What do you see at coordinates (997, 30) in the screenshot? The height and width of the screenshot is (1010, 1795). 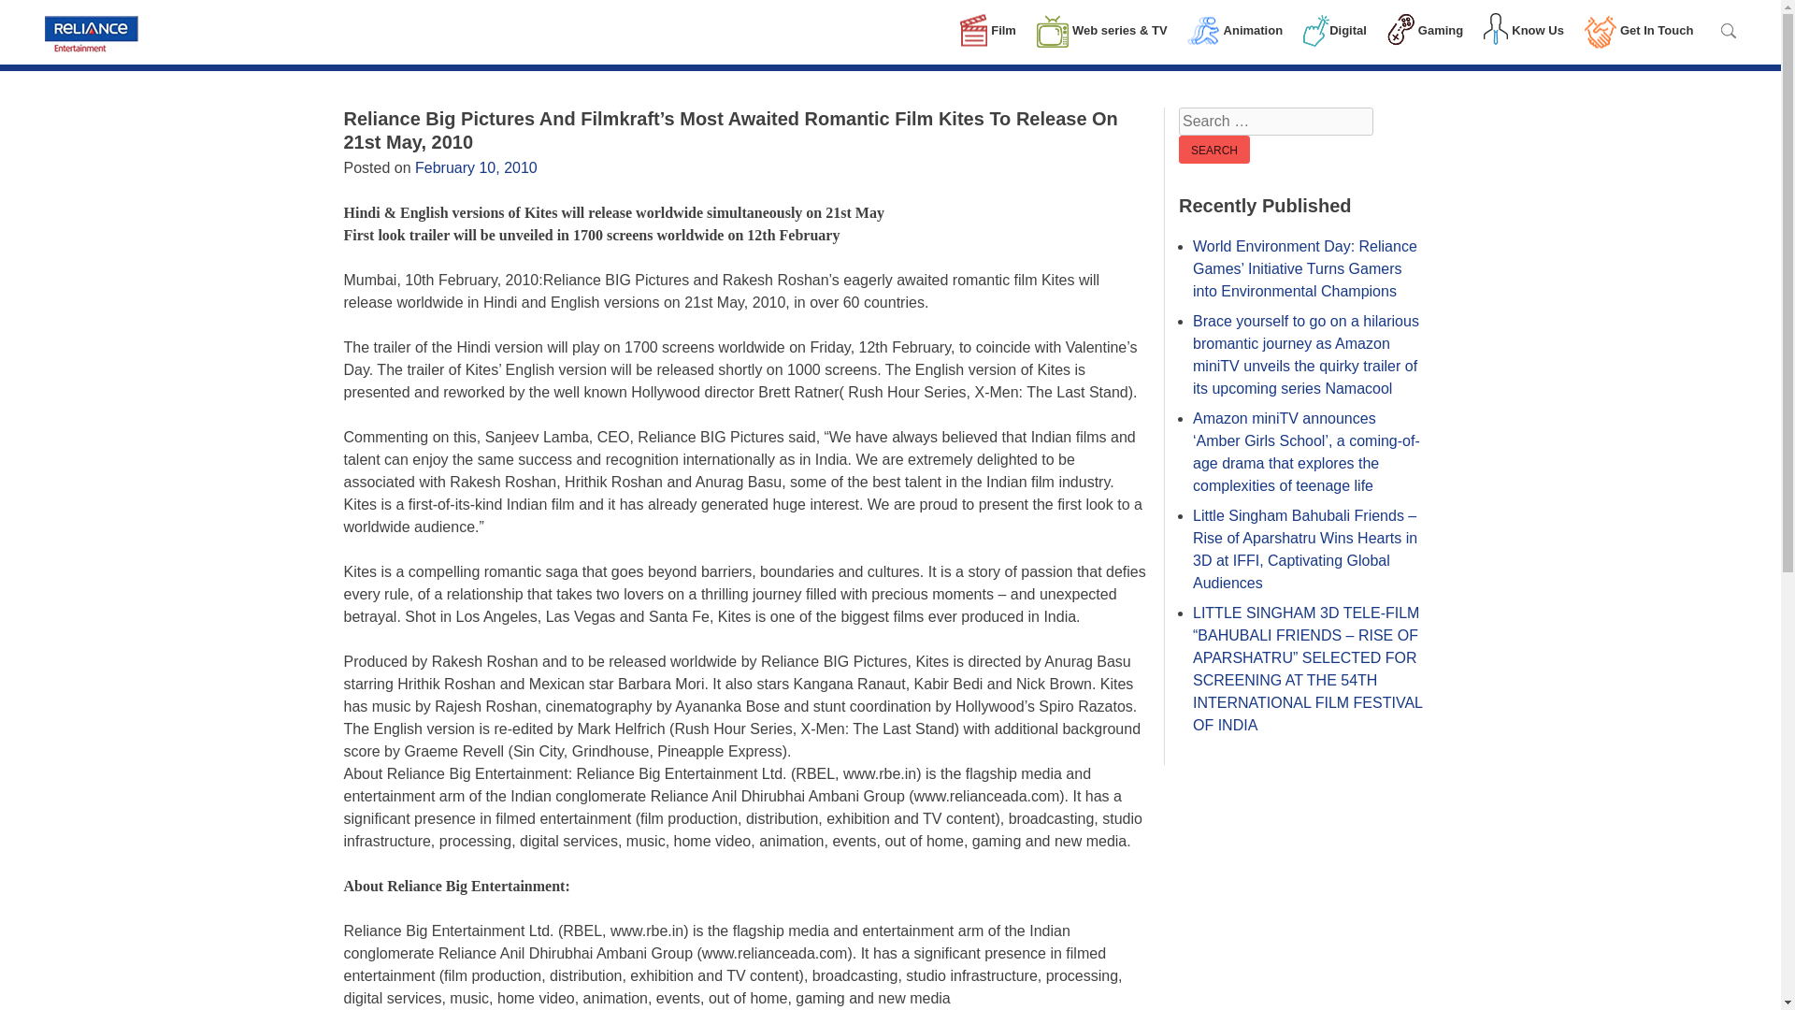 I see `Film` at bounding box center [997, 30].